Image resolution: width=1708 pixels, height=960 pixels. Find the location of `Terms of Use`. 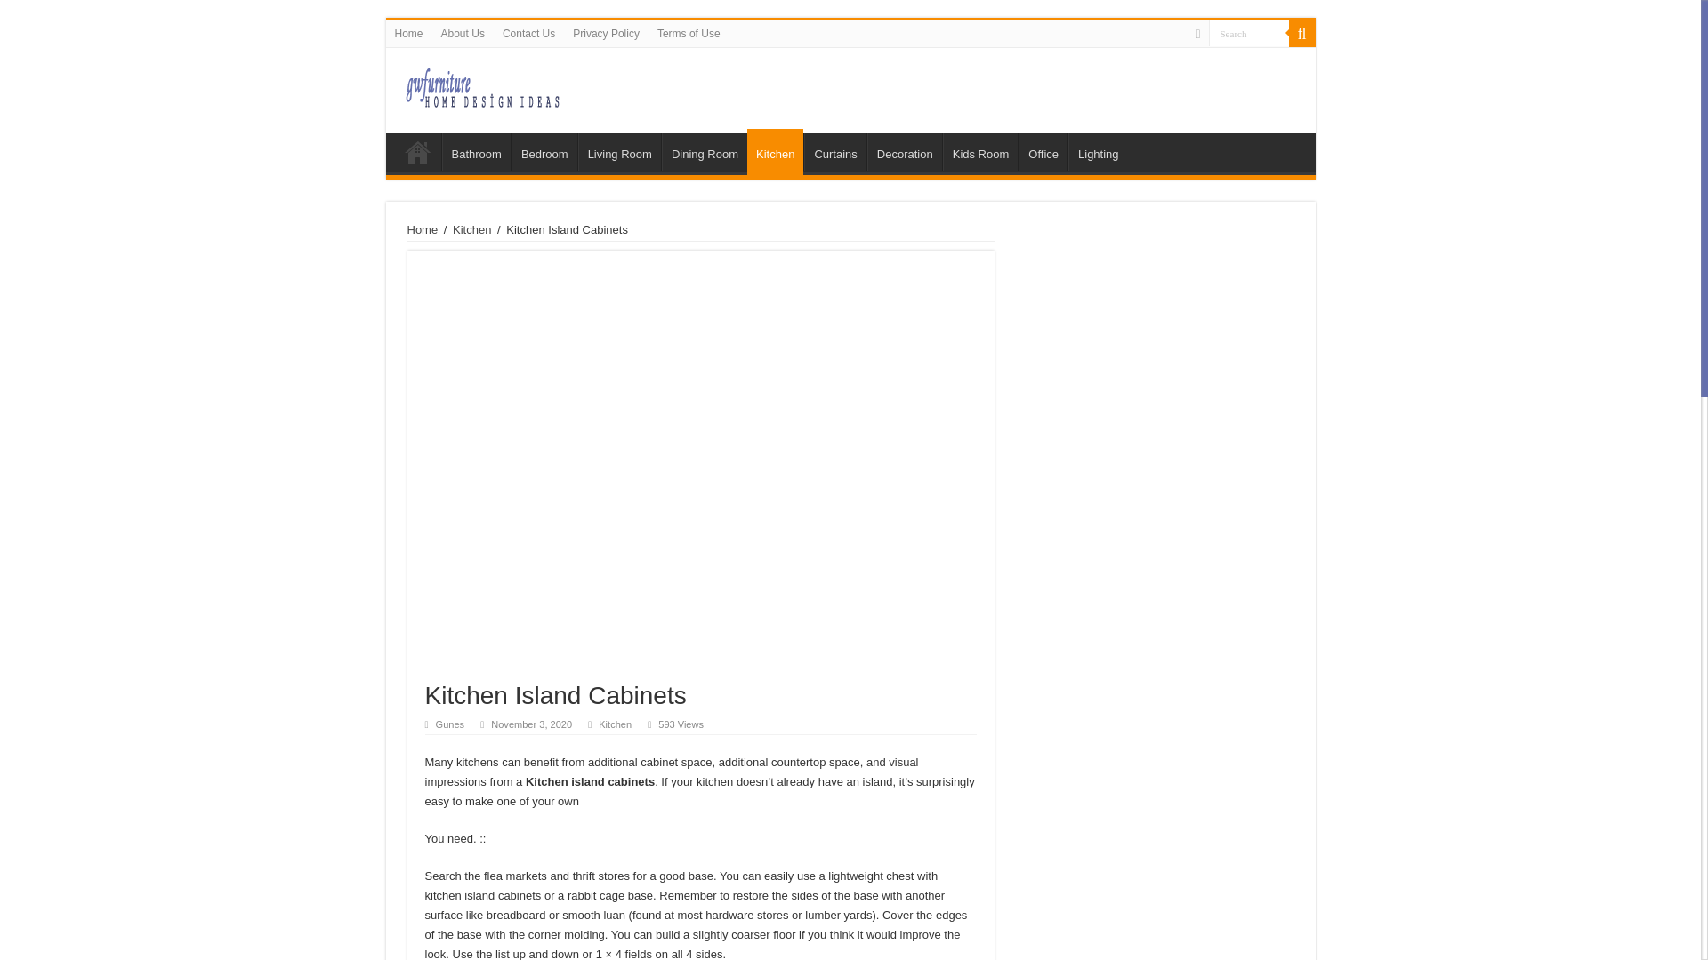

Terms of Use is located at coordinates (689, 33).